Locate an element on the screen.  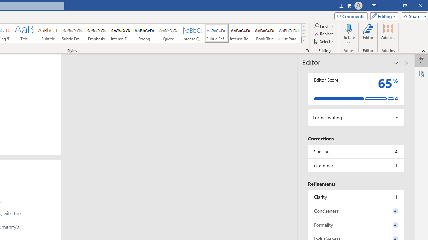
Conciseness, 0 issues. Press space or enter to review items. is located at coordinates (356, 211).